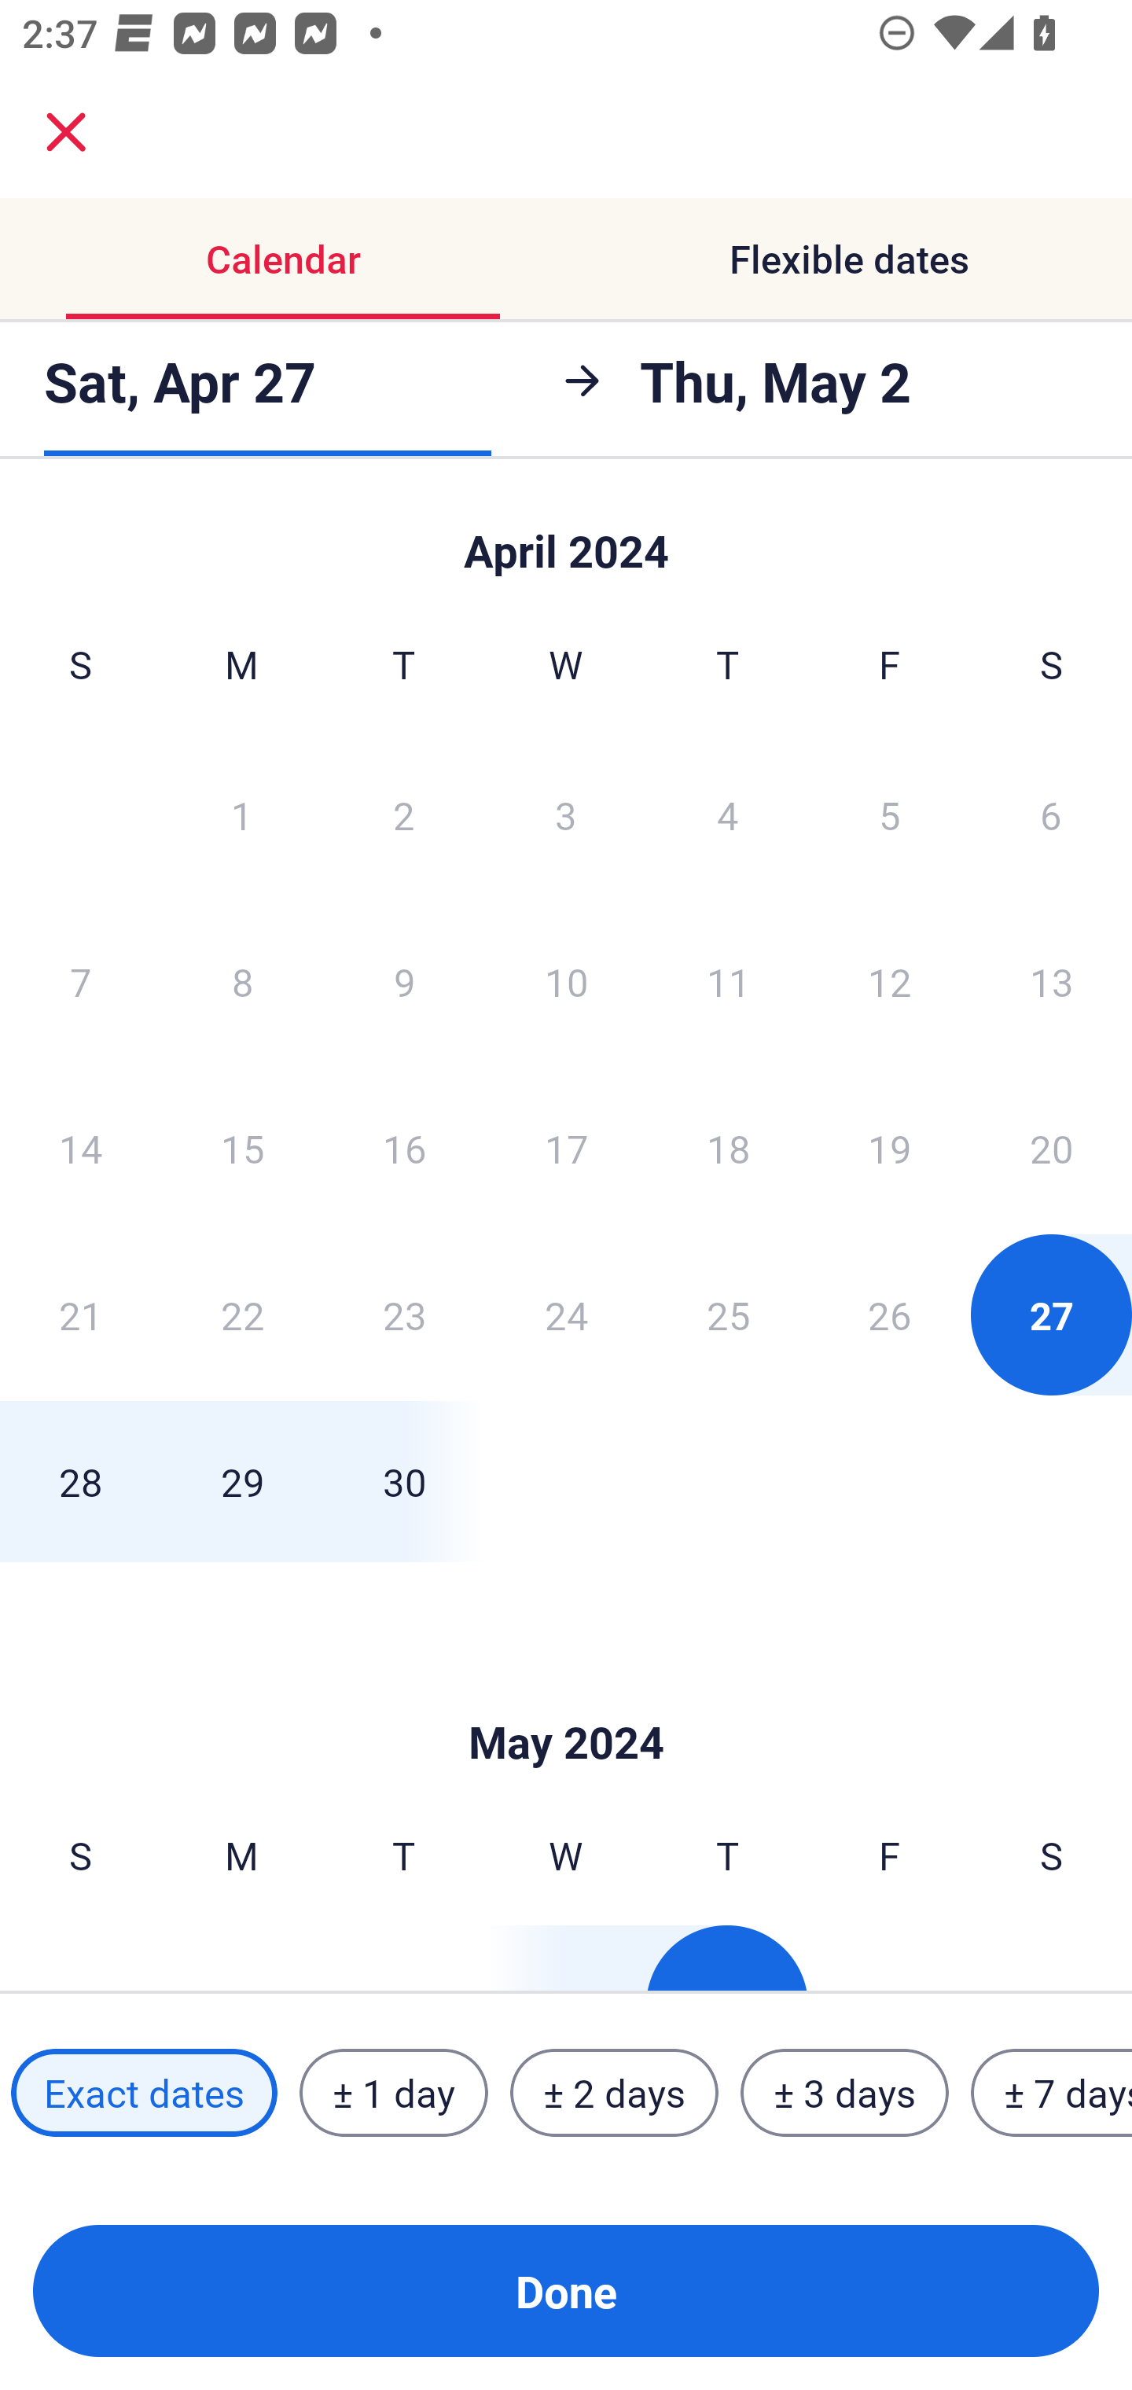  Describe the element at coordinates (728, 1314) in the screenshot. I see `25 Thursday, April 25, 2024` at that location.